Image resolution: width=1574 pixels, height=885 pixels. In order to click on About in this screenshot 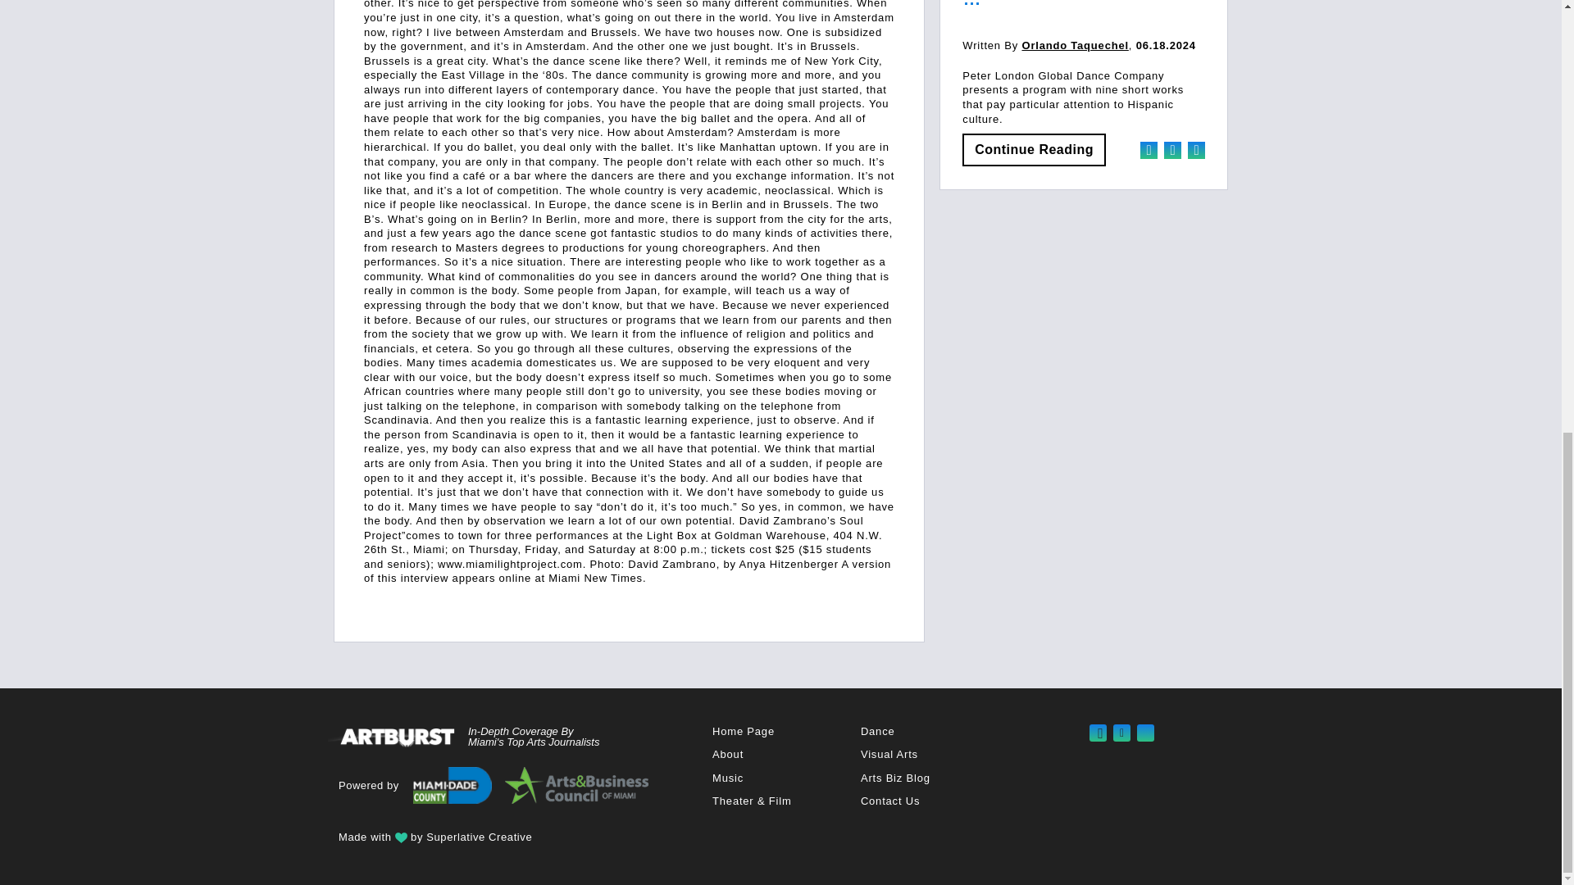, I will do `click(728, 754)`.